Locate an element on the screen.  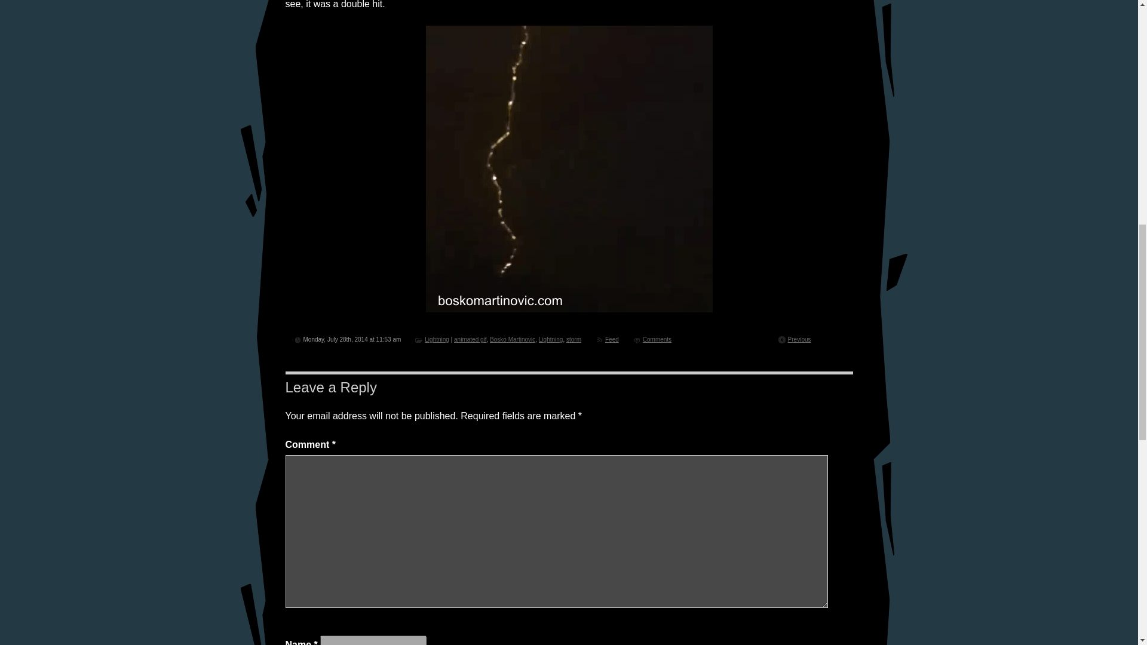
Bosko Martinovic is located at coordinates (513, 339).